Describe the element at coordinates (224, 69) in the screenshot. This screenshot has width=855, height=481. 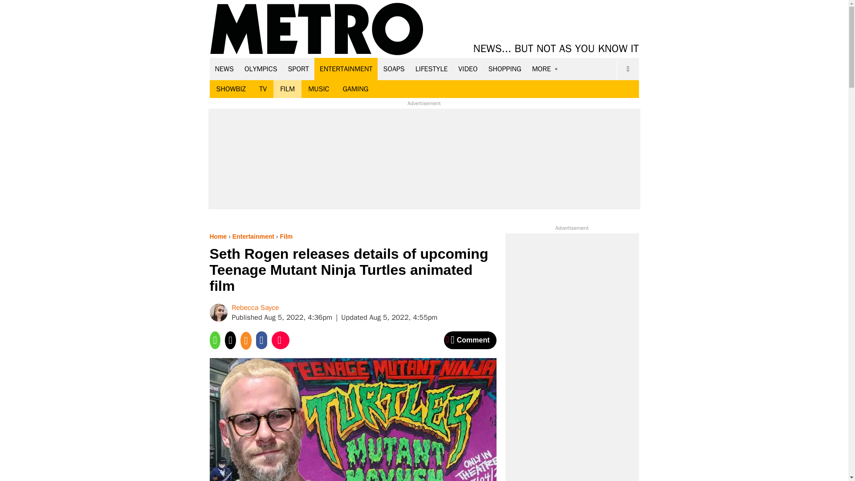
I see `NEWS` at that location.